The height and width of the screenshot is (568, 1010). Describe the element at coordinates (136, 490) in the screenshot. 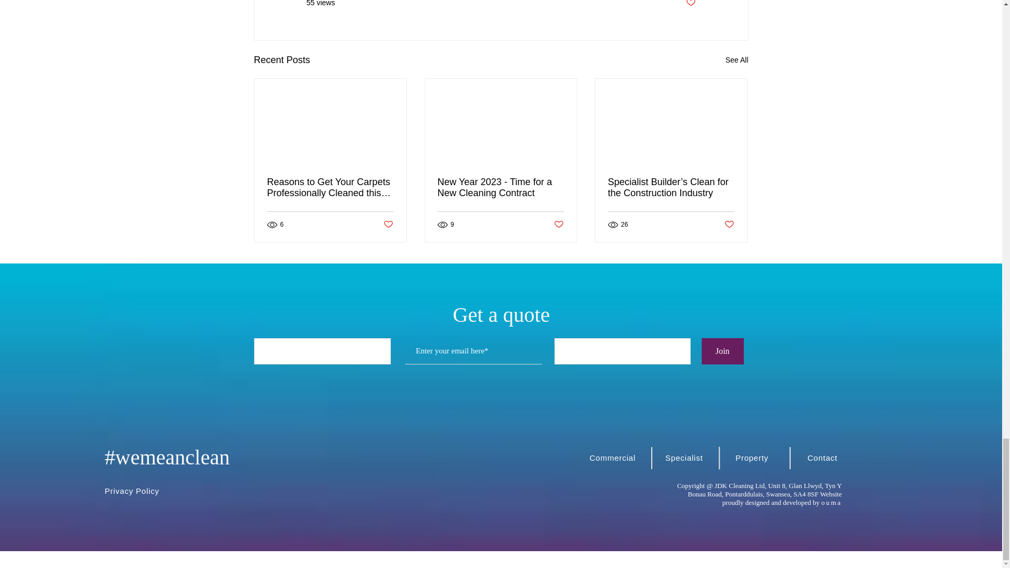

I see `Privacy Policy` at that location.